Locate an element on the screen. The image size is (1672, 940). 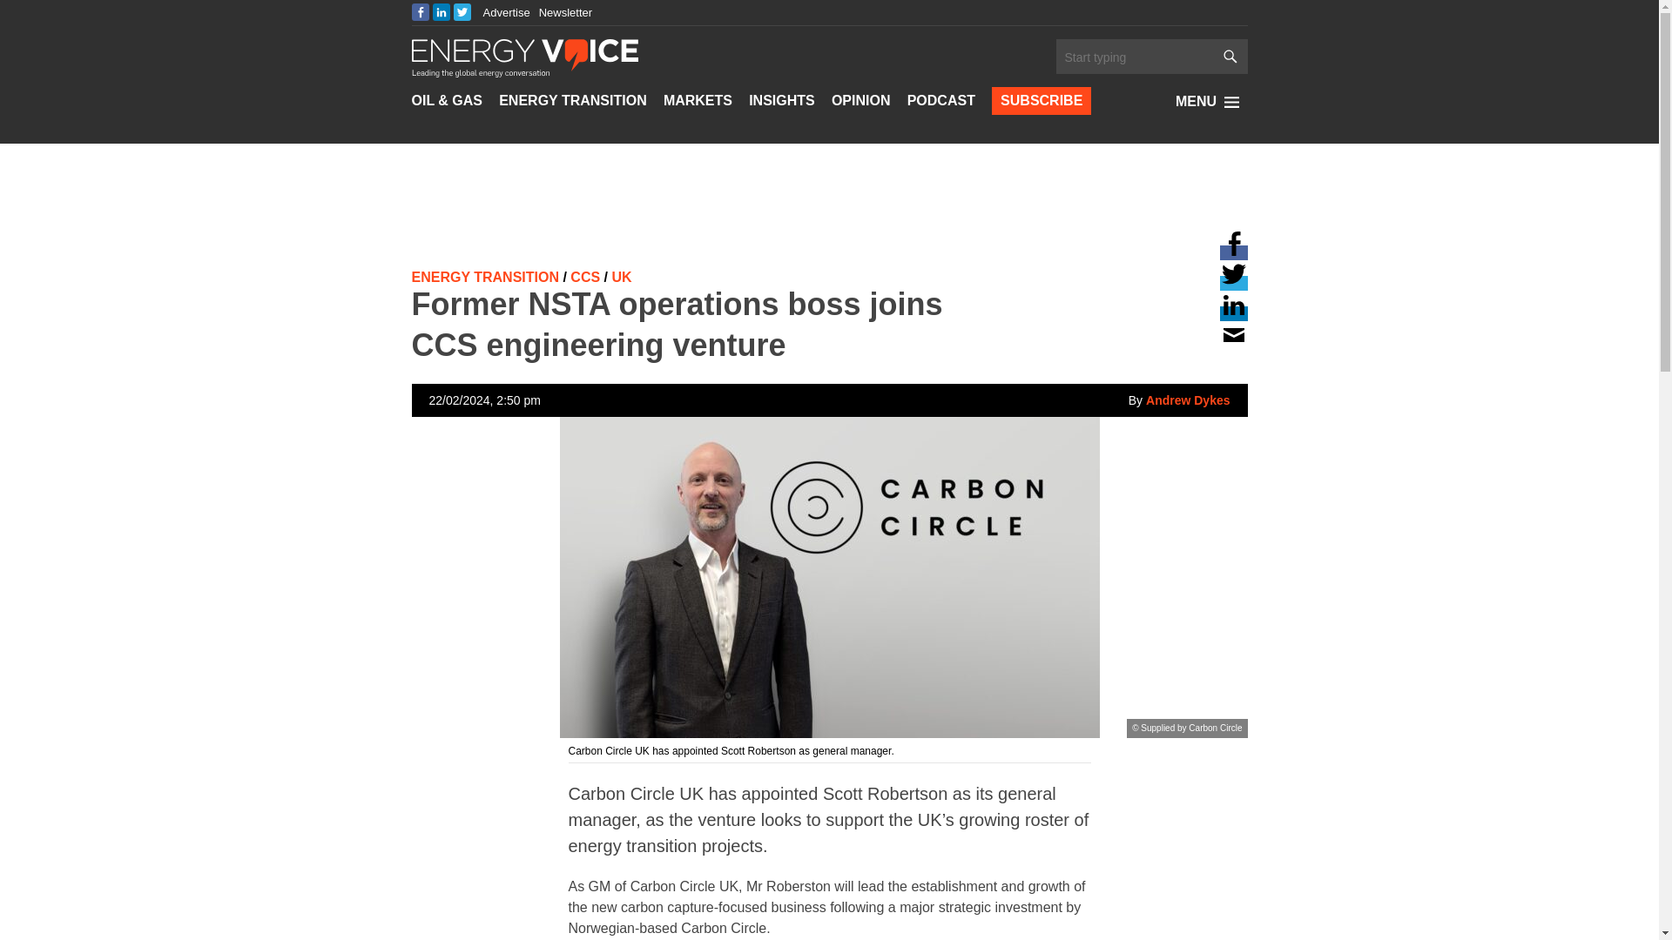
Facebook is located at coordinates (420, 12).